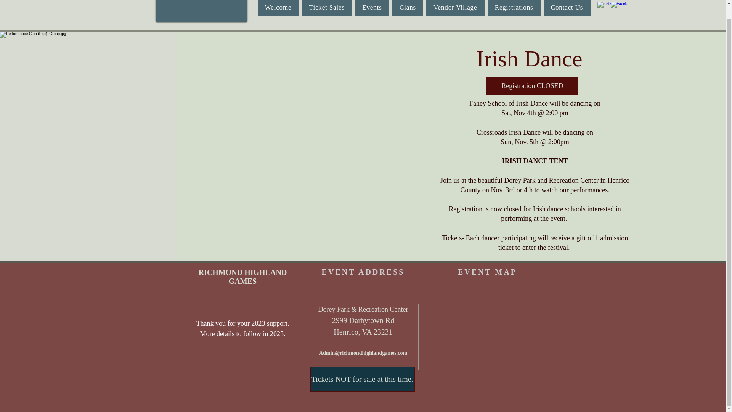 The width and height of the screenshot is (732, 412). What do you see at coordinates (327, 8) in the screenshot?
I see `Ticket Sales` at bounding box center [327, 8].